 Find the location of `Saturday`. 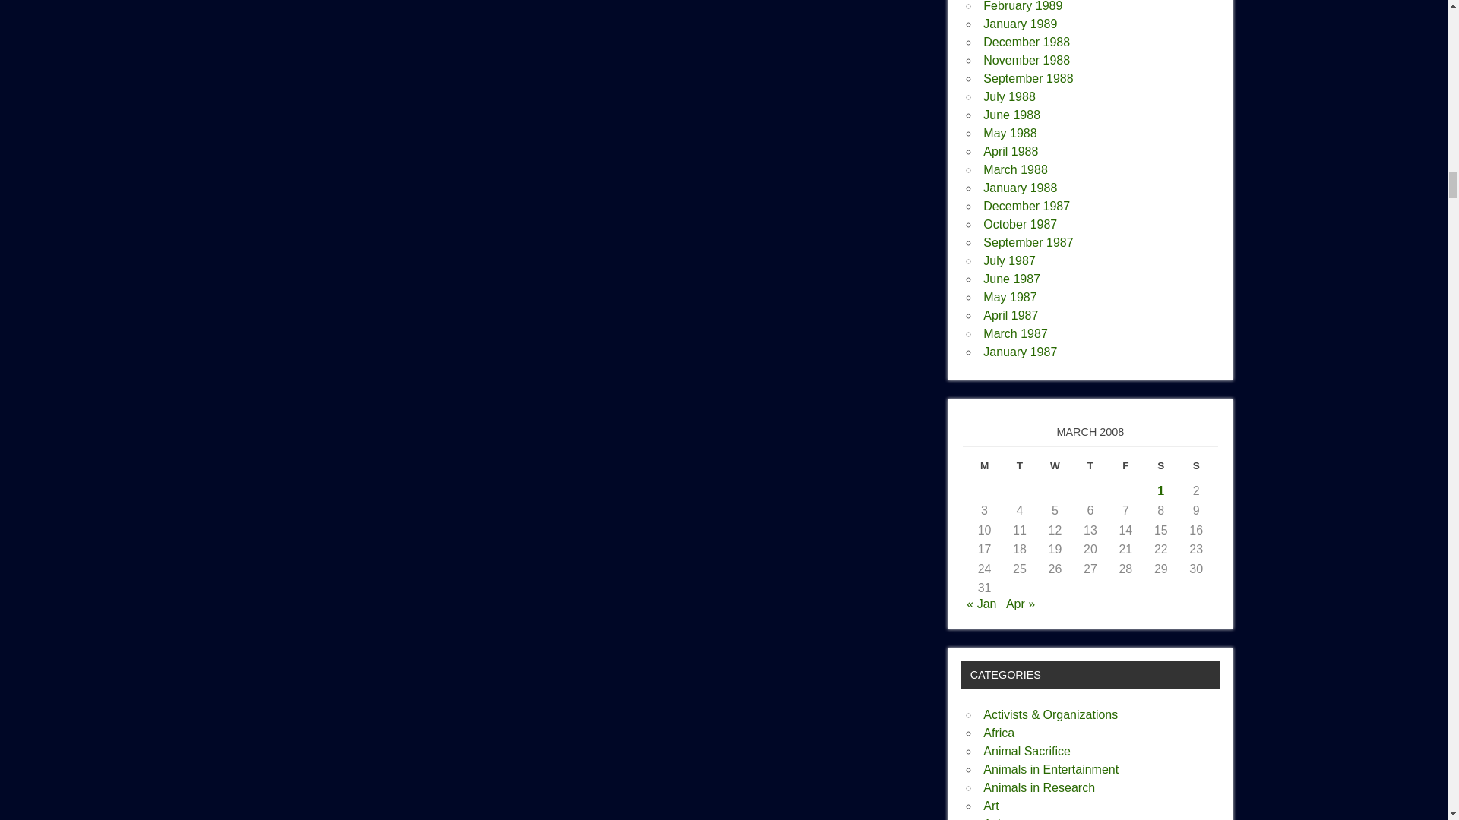

Saturday is located at coordinates (1161, 469).